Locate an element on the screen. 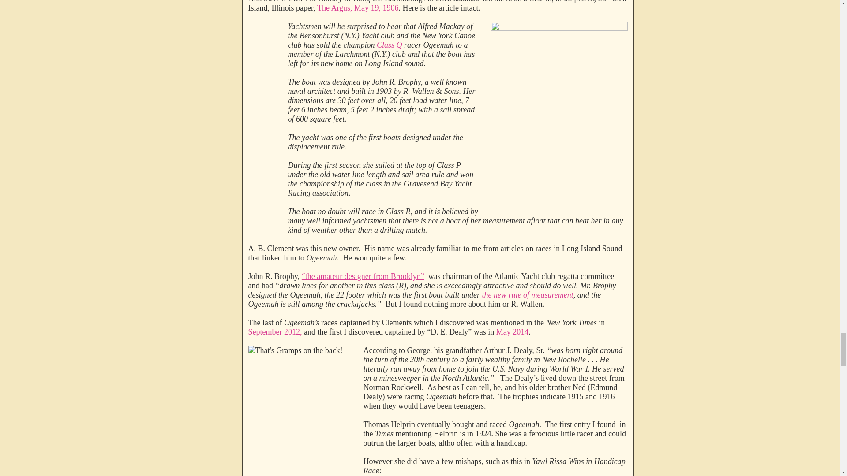  September 2012, is located at coordinates (274, 331).